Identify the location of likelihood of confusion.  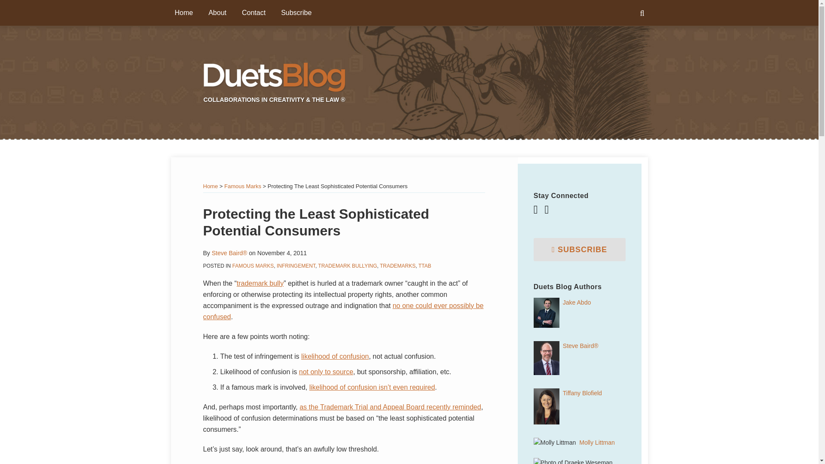
(335, 356).